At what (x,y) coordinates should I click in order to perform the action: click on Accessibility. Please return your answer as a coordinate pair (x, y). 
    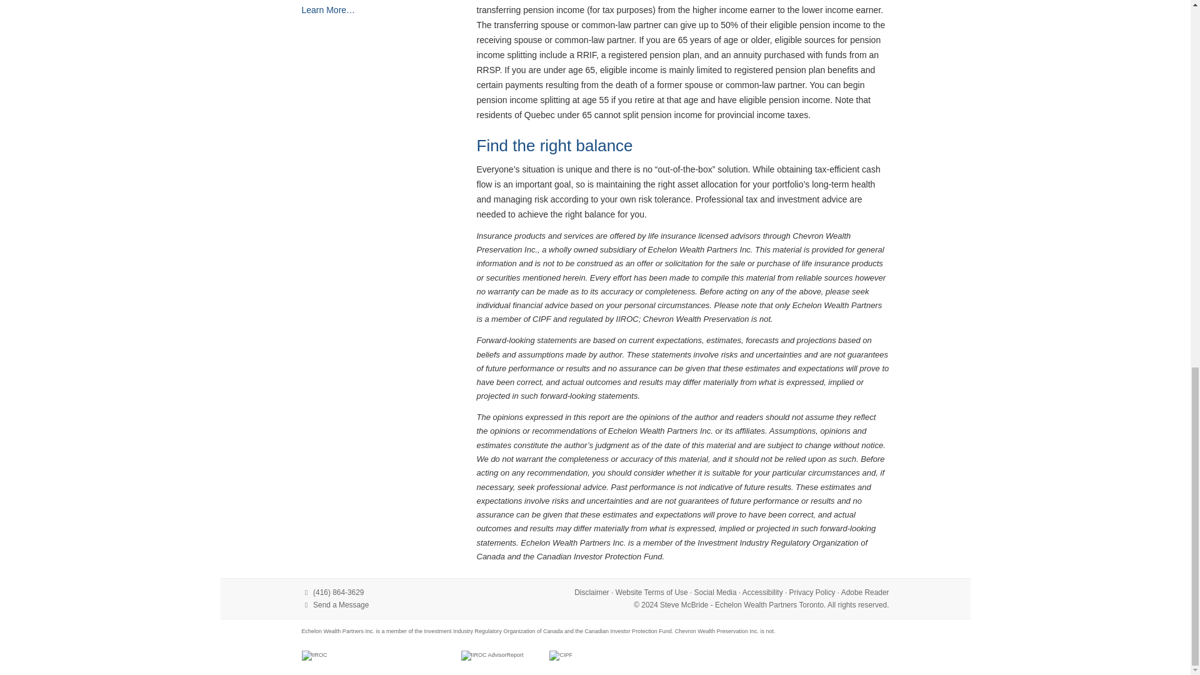
    Looking at the image, I should click on (762, 592).